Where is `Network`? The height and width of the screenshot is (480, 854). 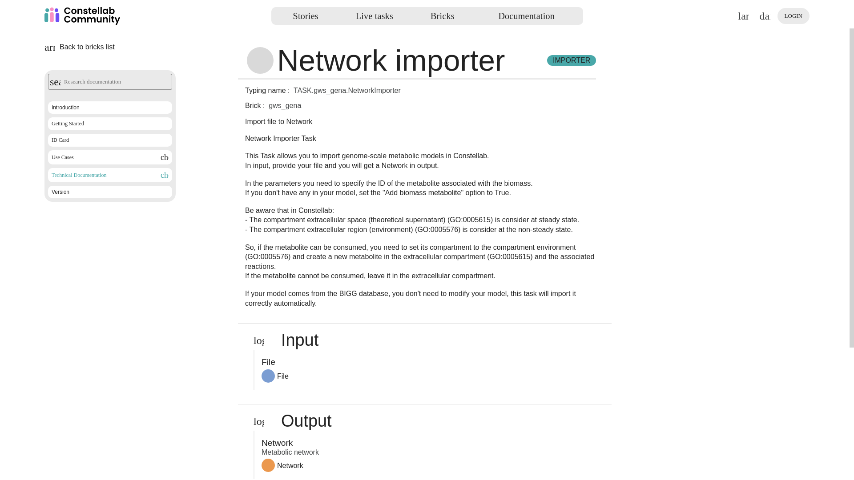 Network is located at coordinates (282, 465).